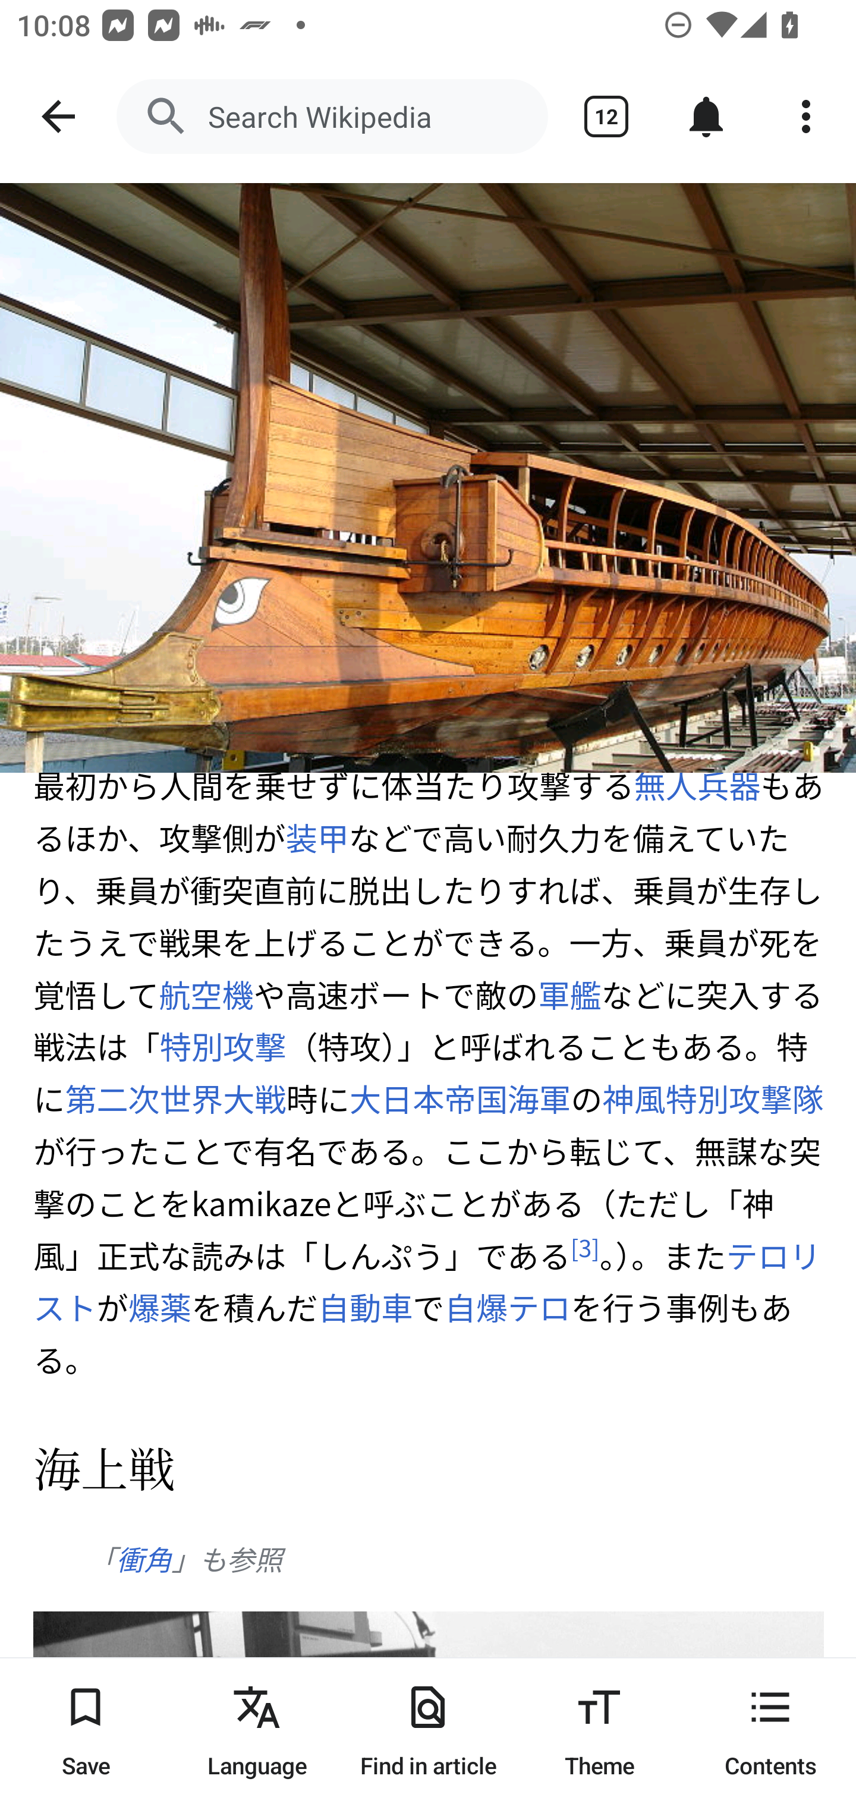 The height and width of the screenshot is (1807, 856). Describe the element at coordinates (257, 1732) in the screenshot. I see `Language` at that location.